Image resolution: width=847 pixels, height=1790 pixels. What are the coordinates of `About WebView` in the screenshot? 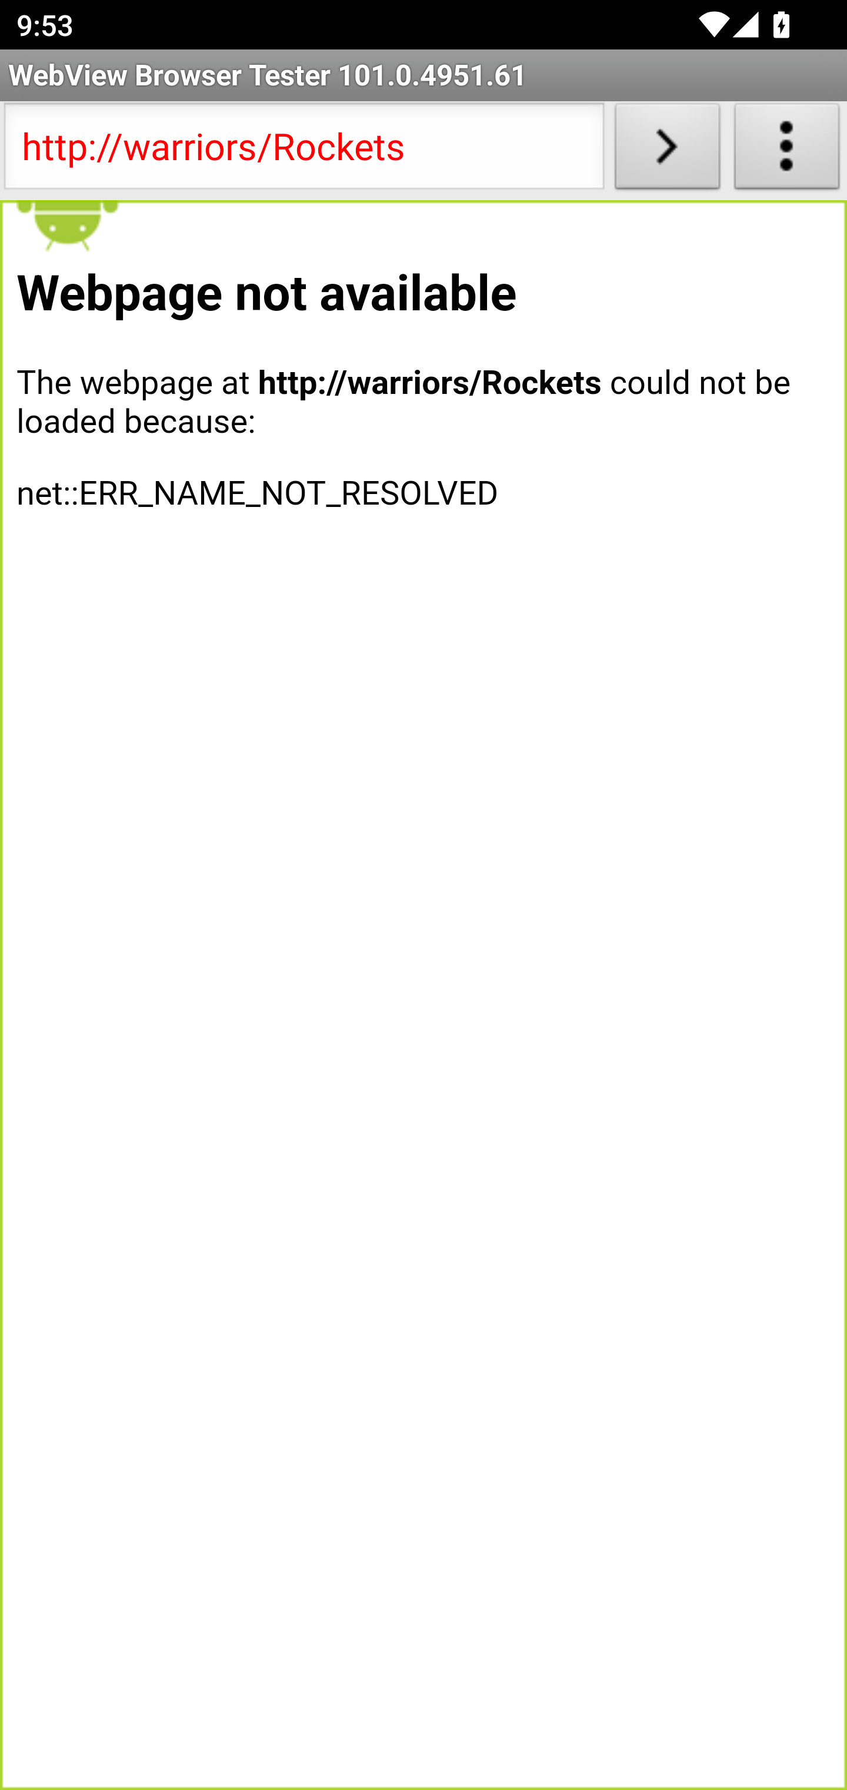 It's located at (787, 151).